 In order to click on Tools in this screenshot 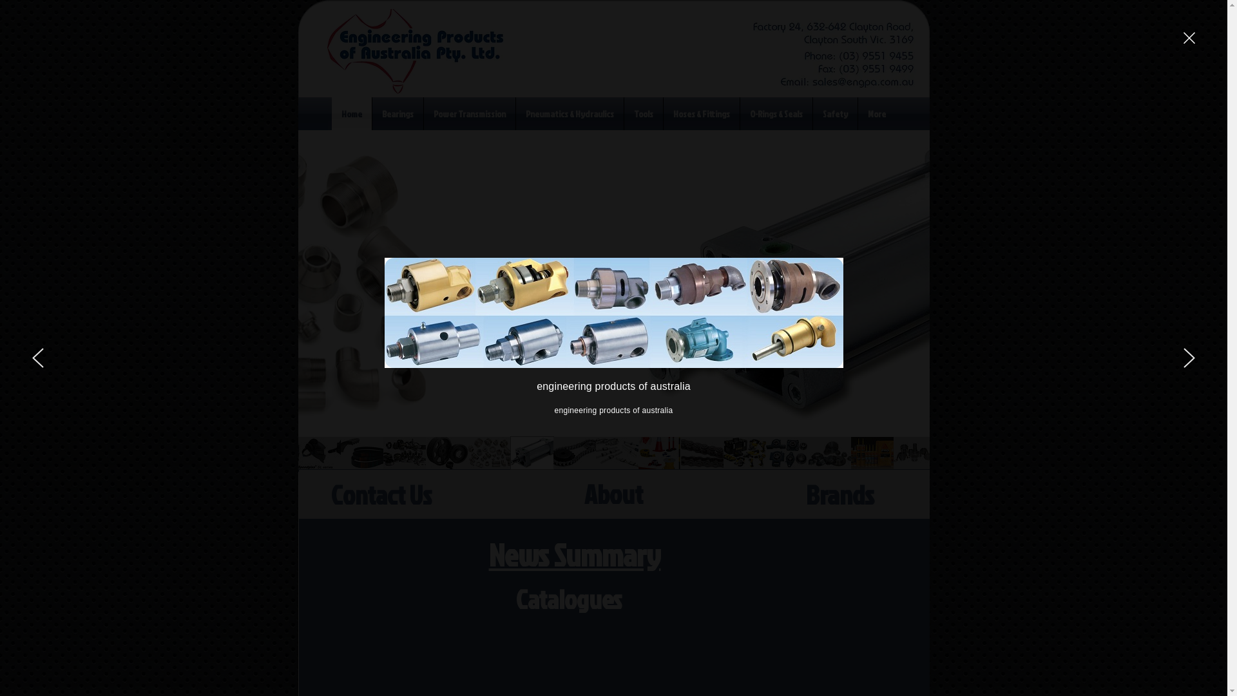, I will do `click(643, 113)`.